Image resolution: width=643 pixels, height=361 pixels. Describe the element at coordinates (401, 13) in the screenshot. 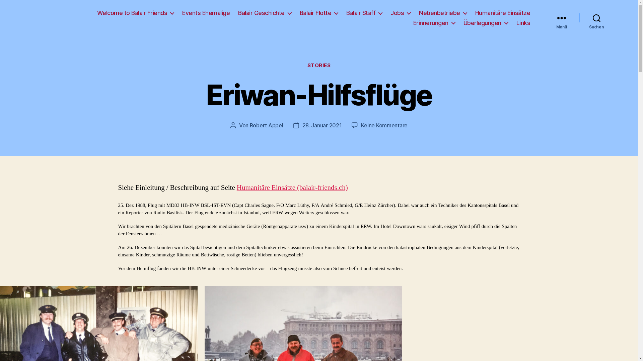

I see `Jobs` at that location.